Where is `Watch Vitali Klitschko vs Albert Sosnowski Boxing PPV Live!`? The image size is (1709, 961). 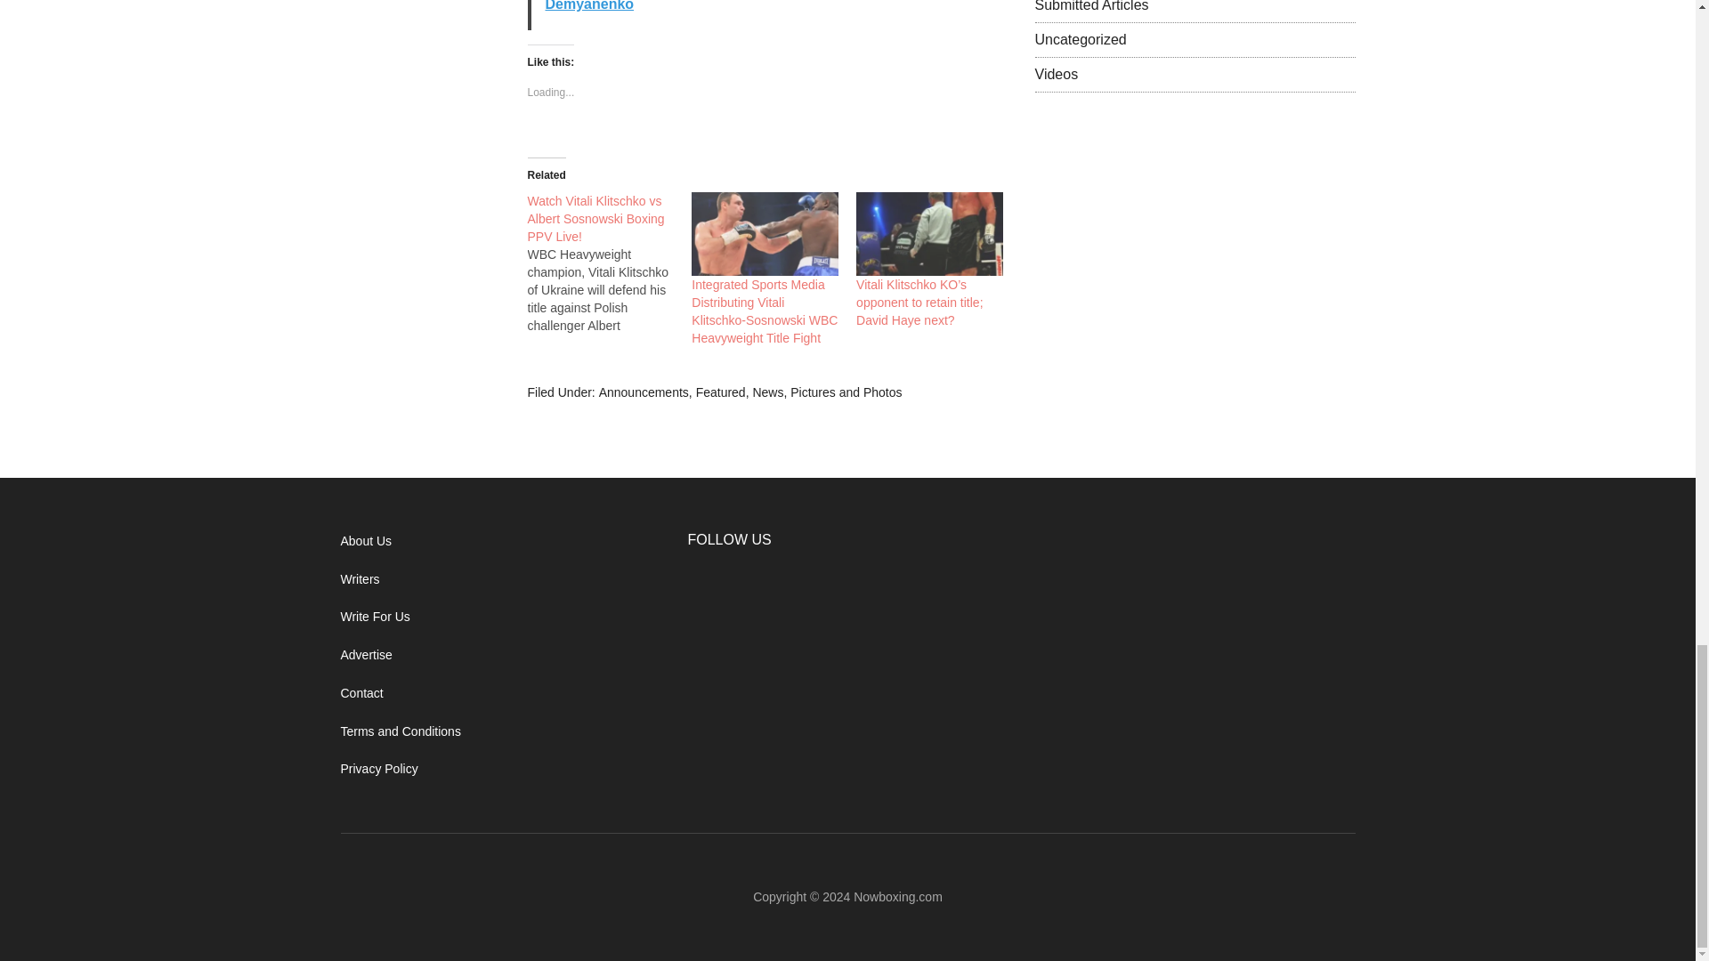
Watch Vitali Klitschko vs Albert Sosnowski Boxing PPV Live! is located at coordinates (595, 219).